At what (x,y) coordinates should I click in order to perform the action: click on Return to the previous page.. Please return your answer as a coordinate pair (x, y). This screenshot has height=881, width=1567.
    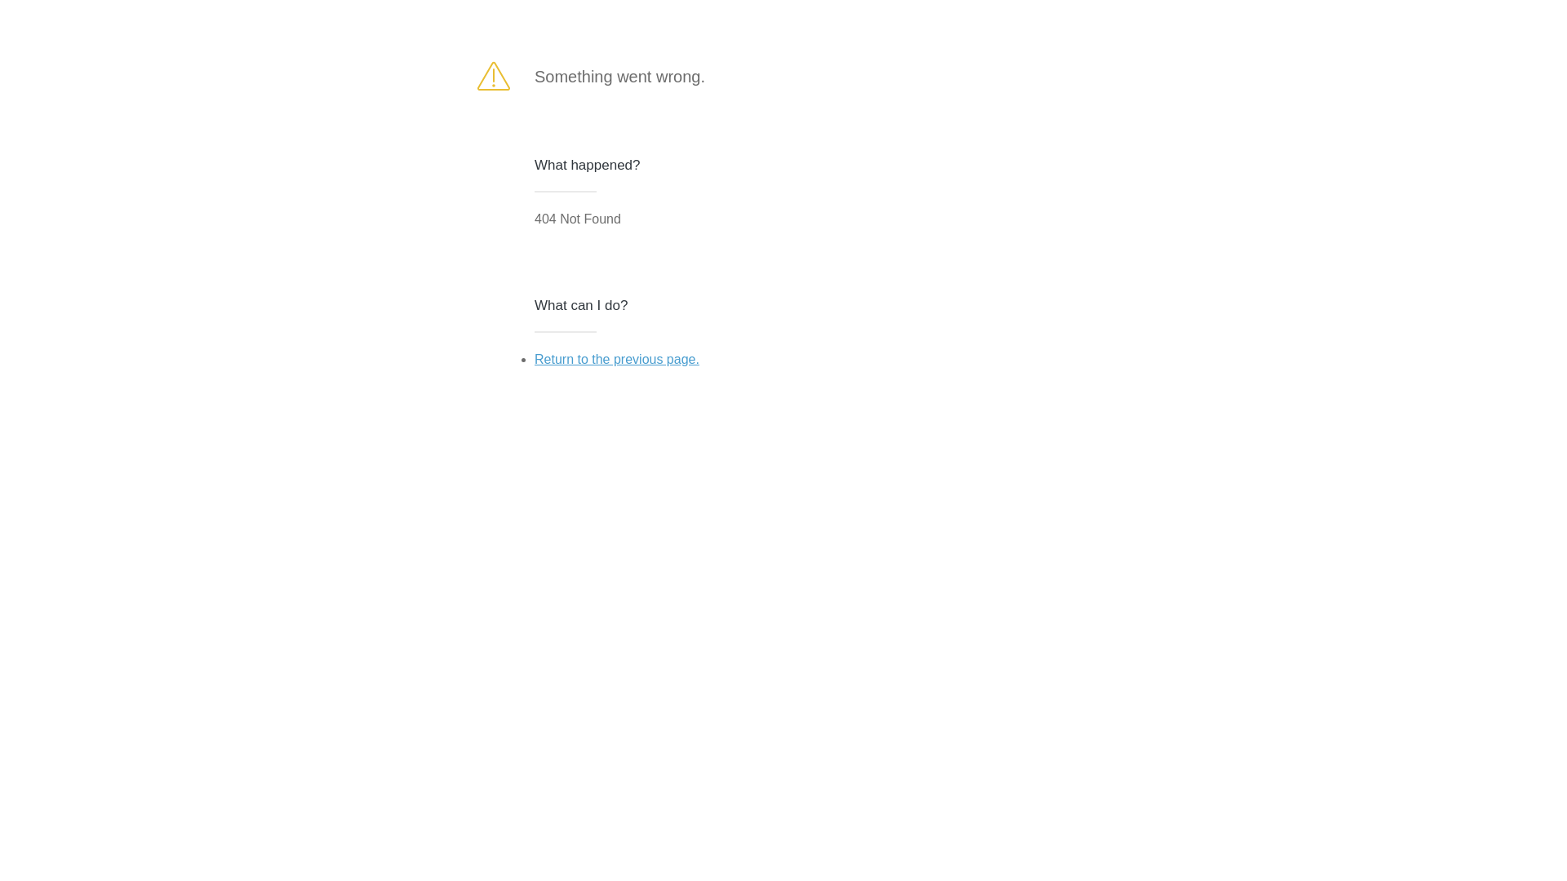
    Looking at the image, I should click on (617, 359).